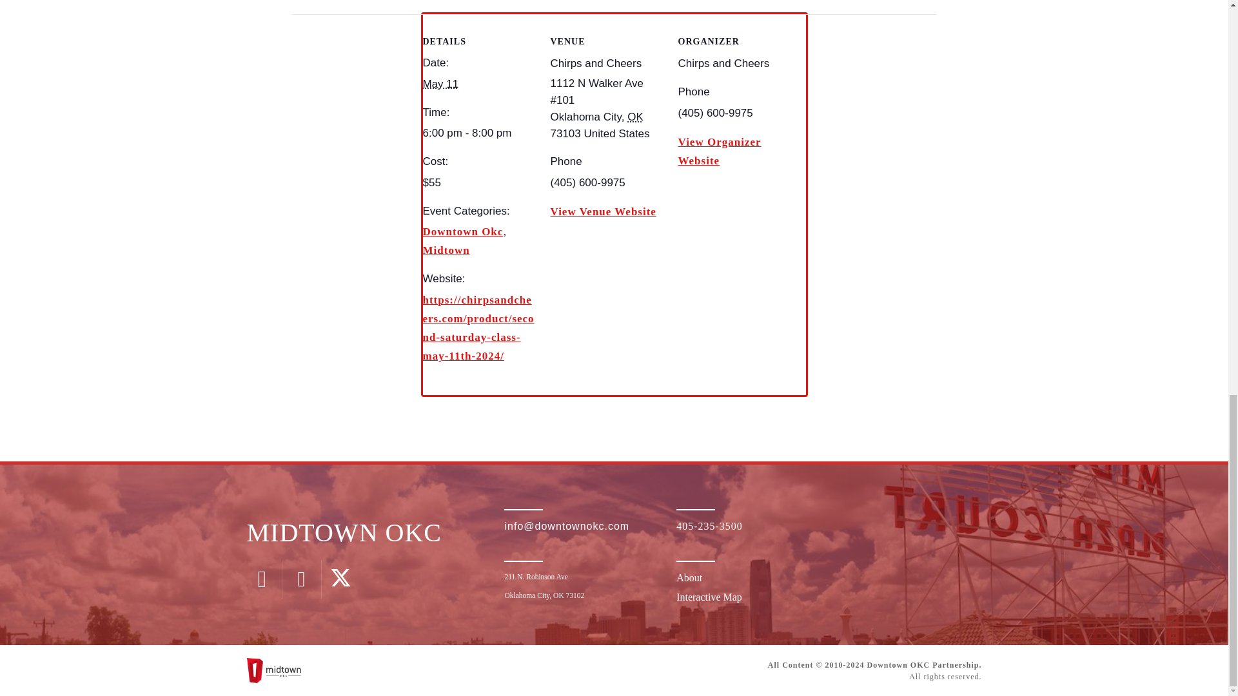 The image size is (1238, 696). What do you see at coordinates (478, 133) in the screenshot?
I see `2024-05-11` at bounding box center [478, 133].